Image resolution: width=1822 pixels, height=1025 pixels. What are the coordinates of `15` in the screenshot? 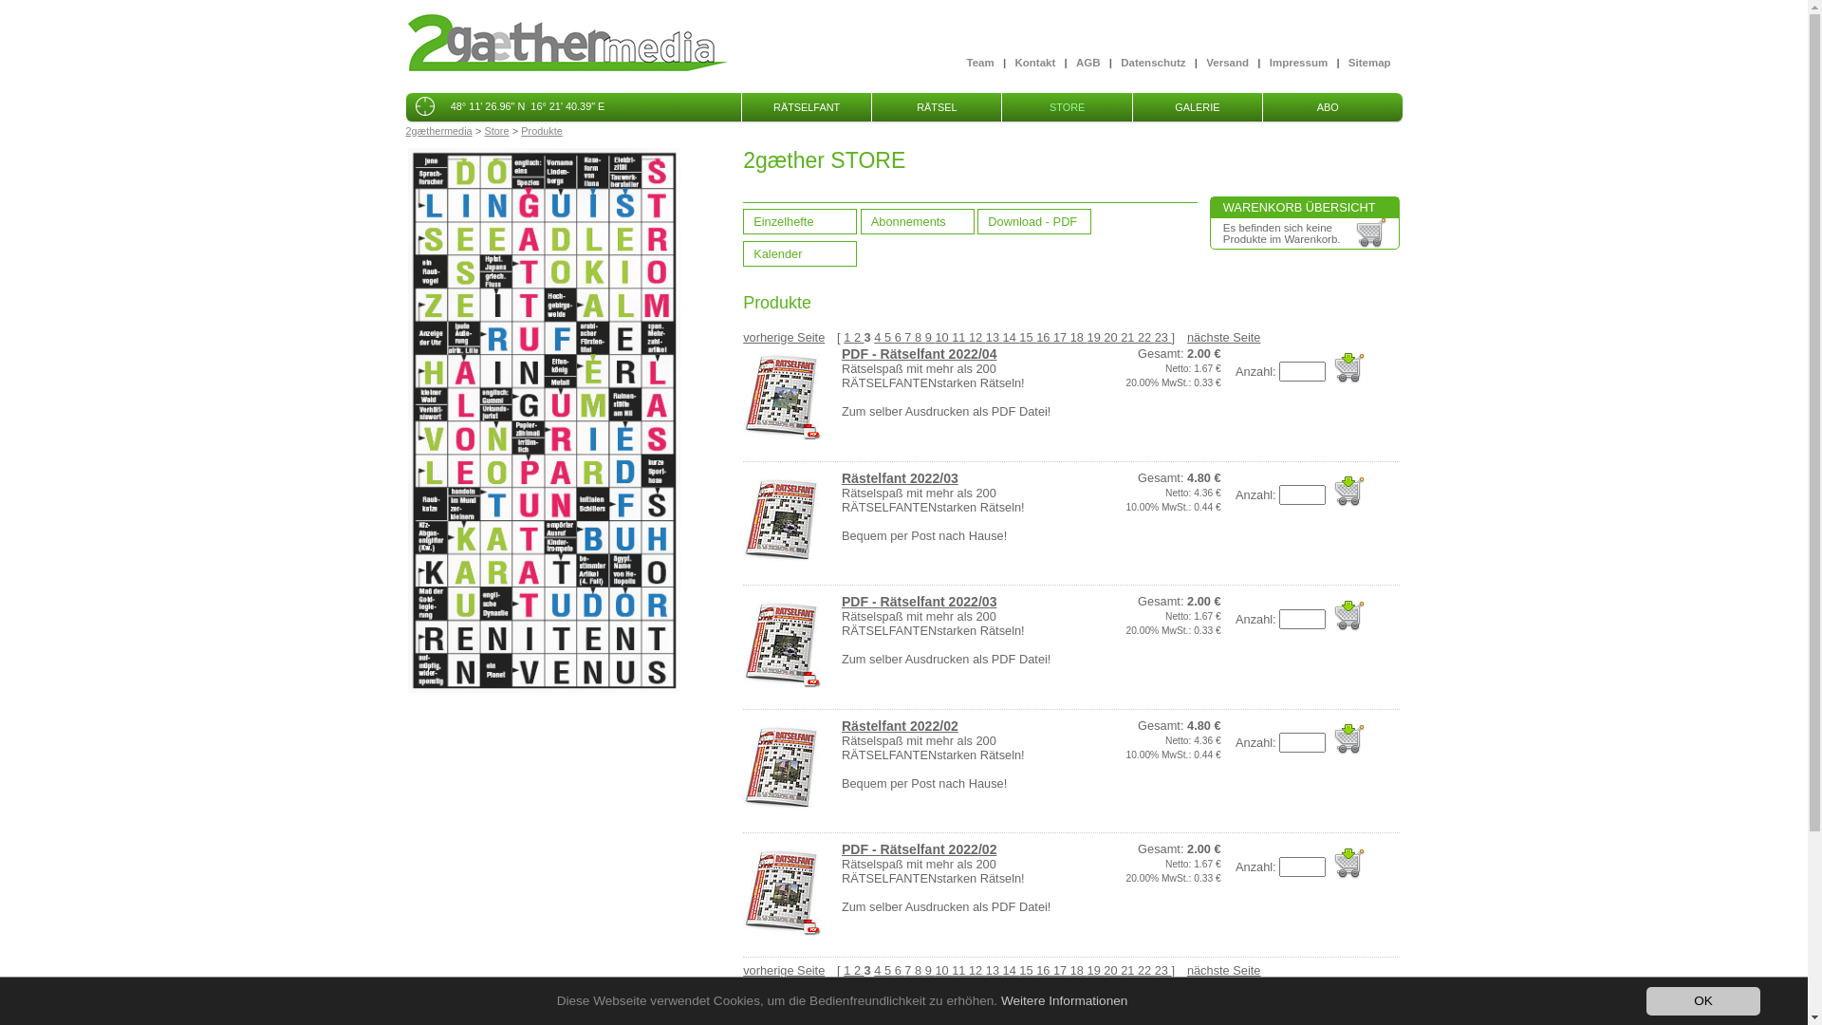 It's located at (1028, 970).